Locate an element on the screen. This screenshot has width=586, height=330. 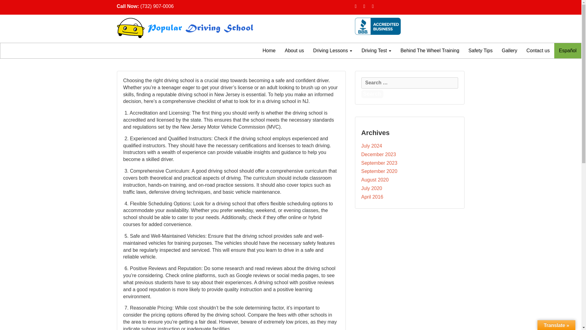
Contact us is located at coordinates (538, 51).